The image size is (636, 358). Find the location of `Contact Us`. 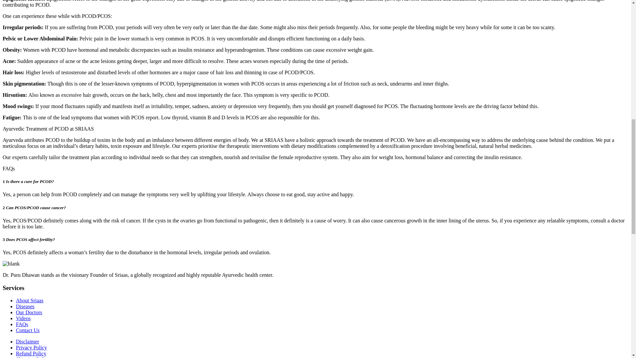

Contact Us is located at coordinates (28, 330).